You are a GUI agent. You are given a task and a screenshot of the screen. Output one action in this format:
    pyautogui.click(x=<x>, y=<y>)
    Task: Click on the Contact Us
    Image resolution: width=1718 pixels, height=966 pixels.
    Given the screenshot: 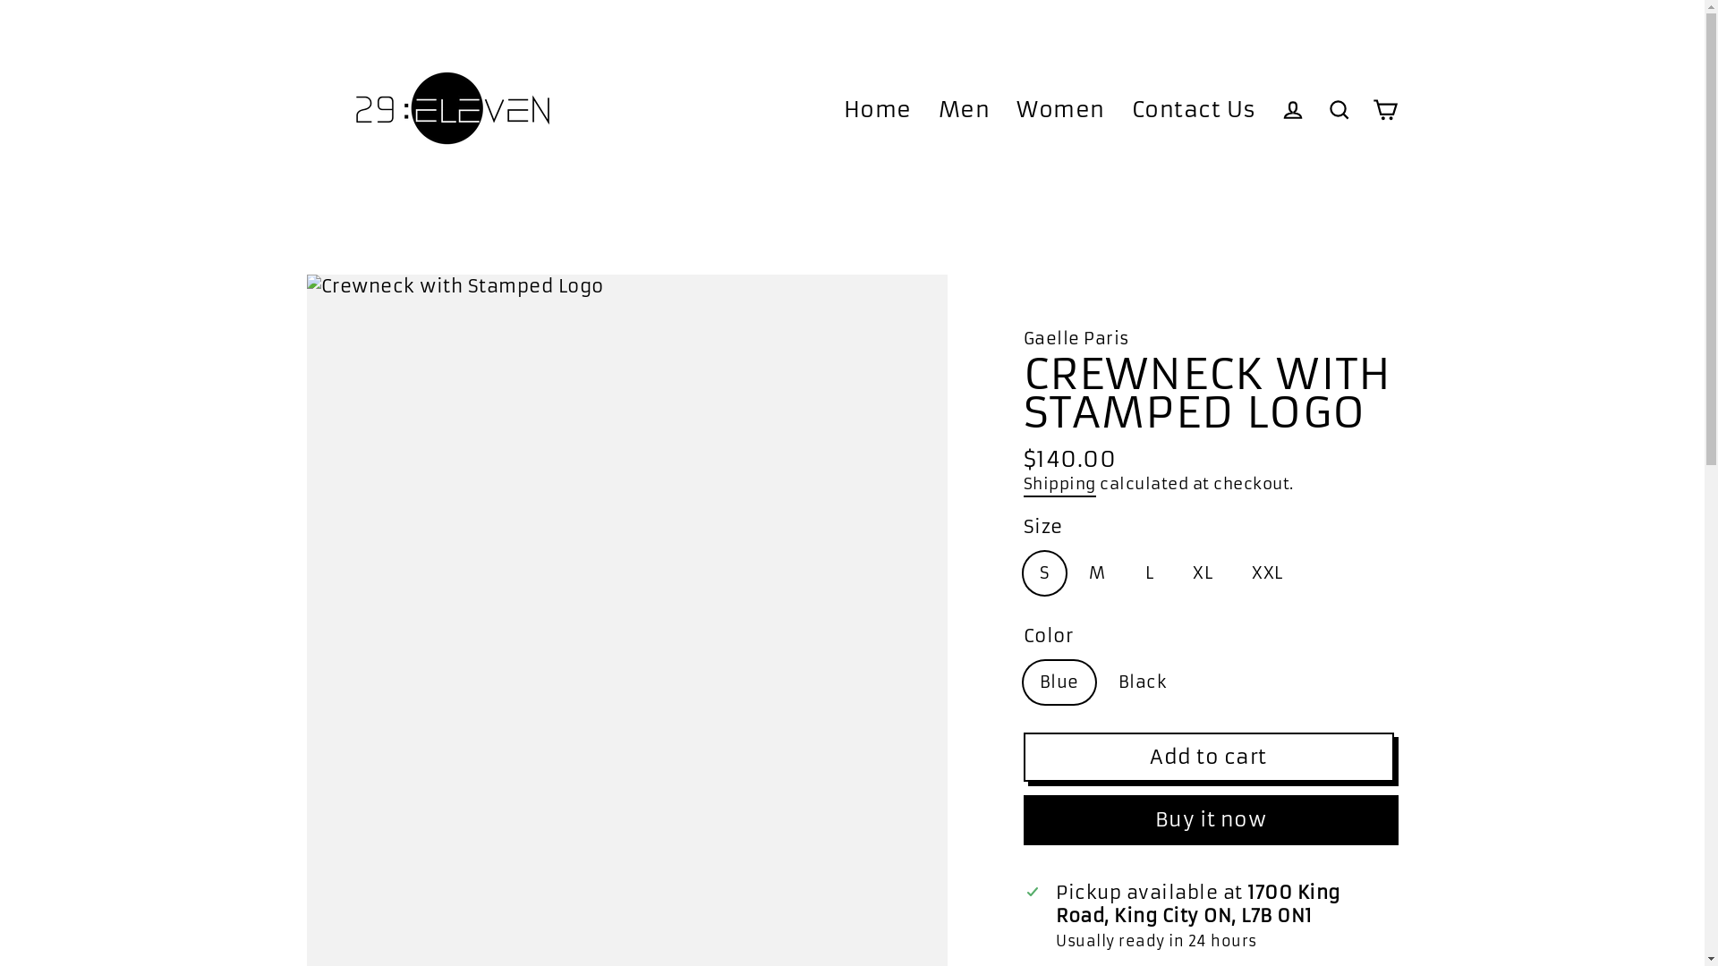 What is the action you would take?
    pyautogui.click(x=1194, y=111)
    